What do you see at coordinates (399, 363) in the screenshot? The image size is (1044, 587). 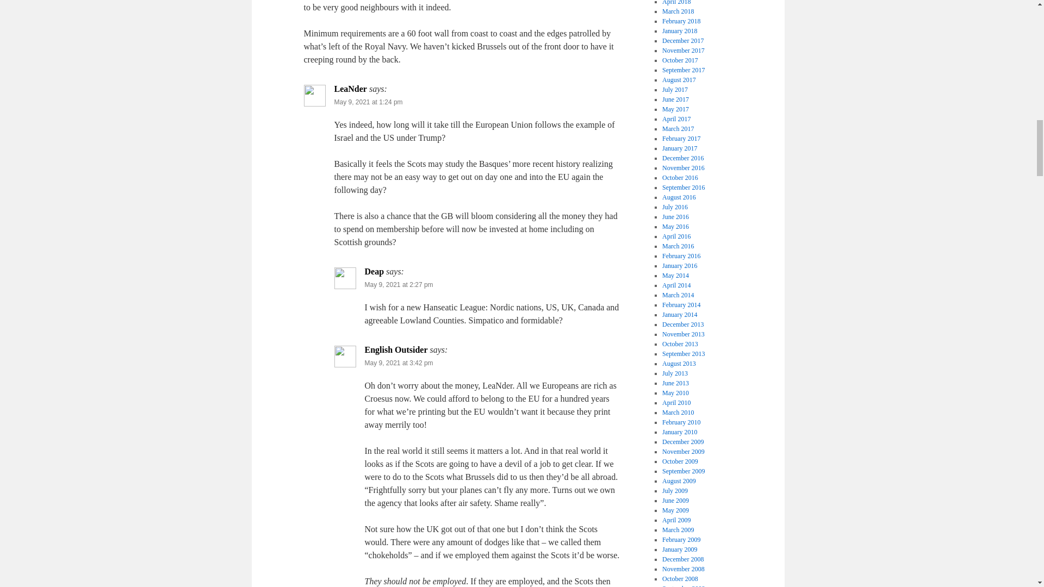 I see `May 9, 2021 at 3:42 pm` at bounding box center [399, 363].